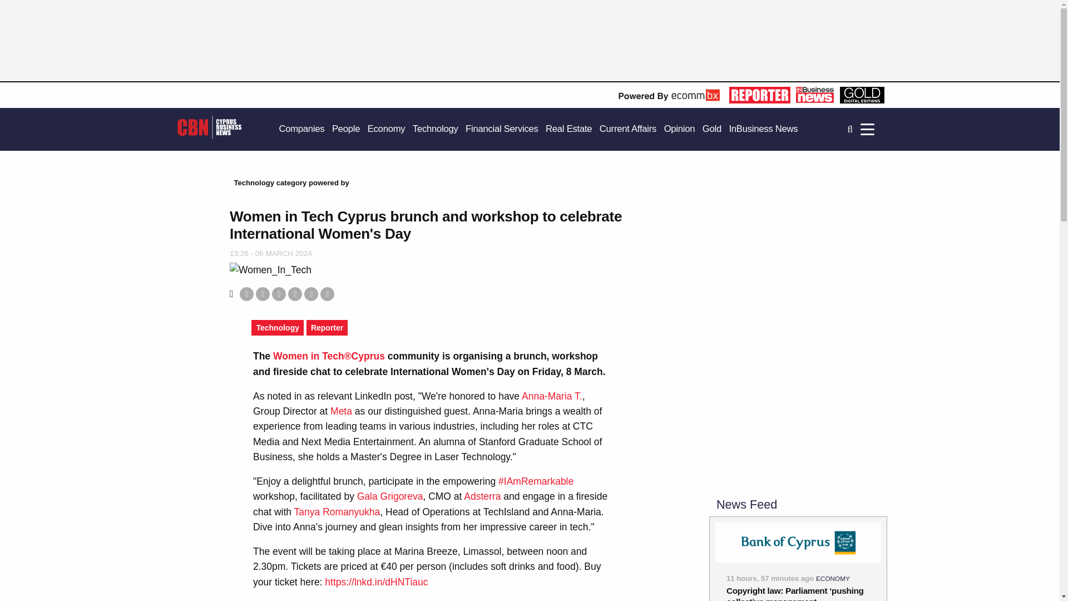  What do you see at coordinates (568, 129) in the screenshot?
I see `Real Estate` at bounding box center [568, 129].